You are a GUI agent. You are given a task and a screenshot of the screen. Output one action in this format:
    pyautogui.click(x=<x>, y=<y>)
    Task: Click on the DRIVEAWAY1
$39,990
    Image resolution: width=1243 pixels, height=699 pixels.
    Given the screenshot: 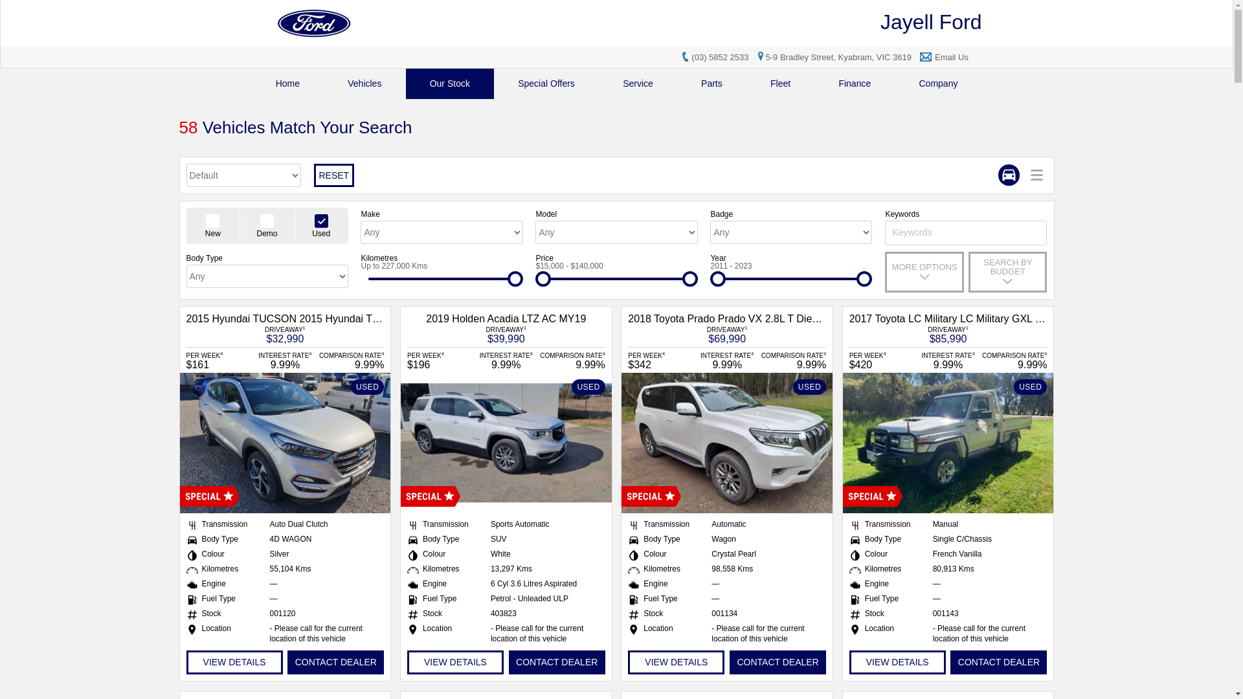 What is the action you would take?
    pyautogui.click(x=506, y=334)
    